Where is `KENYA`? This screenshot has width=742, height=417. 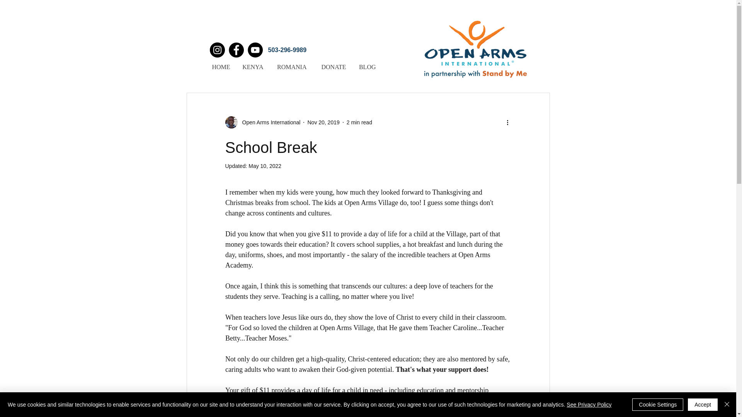
KENYA is located at coordinates (252, 67).